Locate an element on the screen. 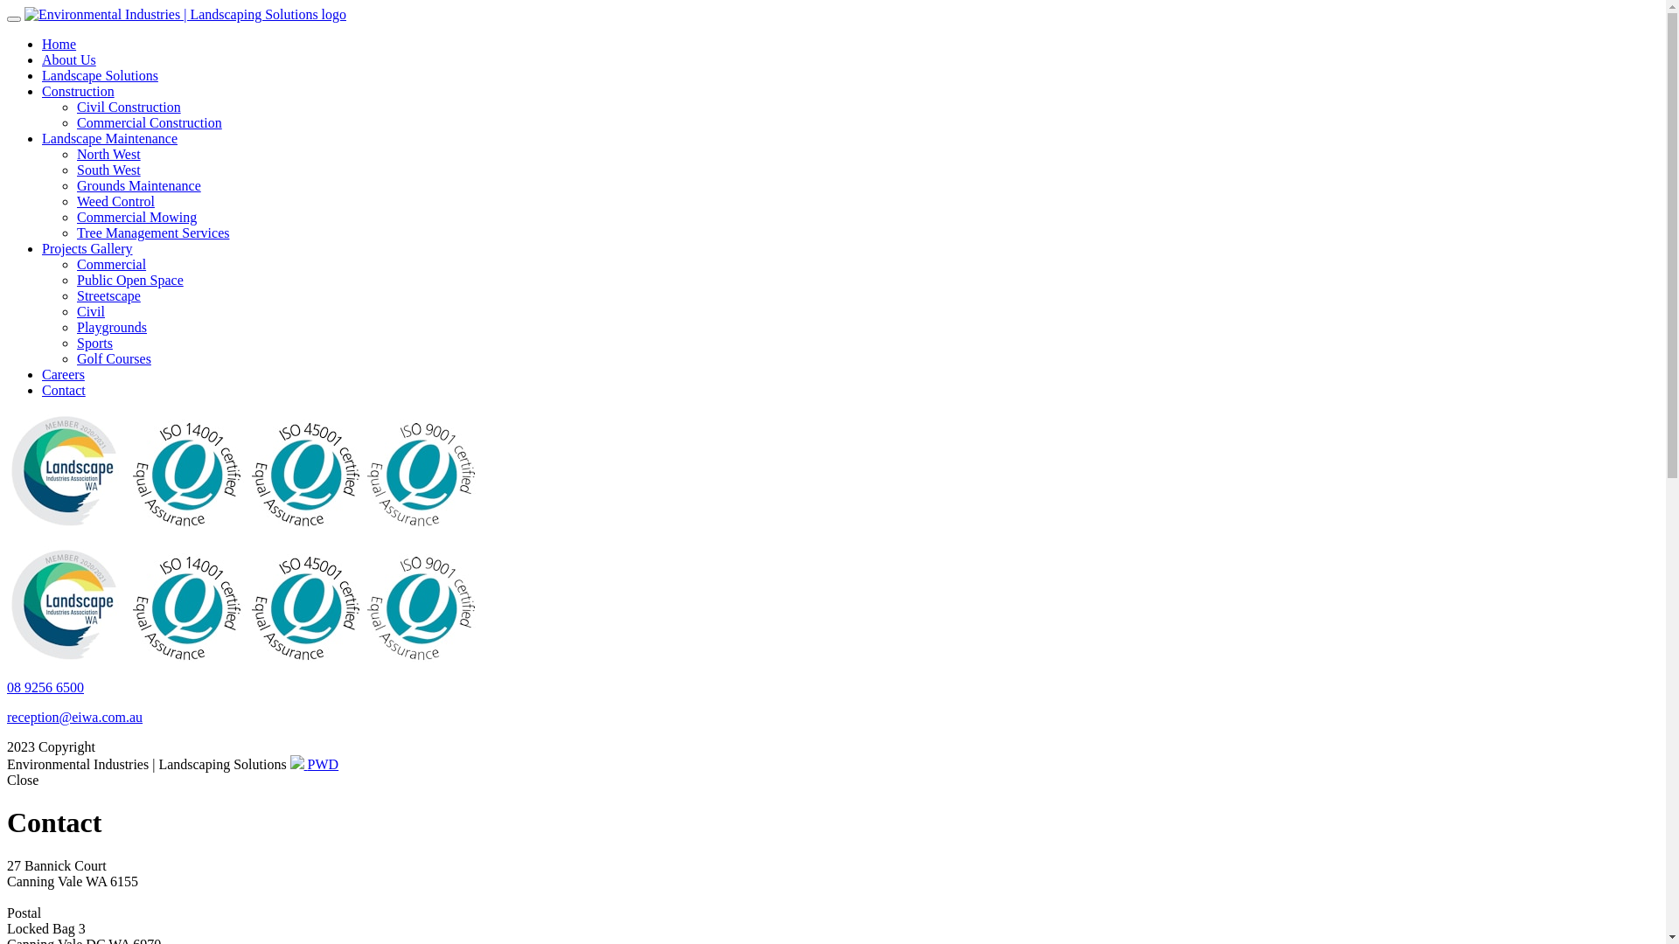 This screenshot has height=944, width=1679. Close is located at coordinates (23, 780).